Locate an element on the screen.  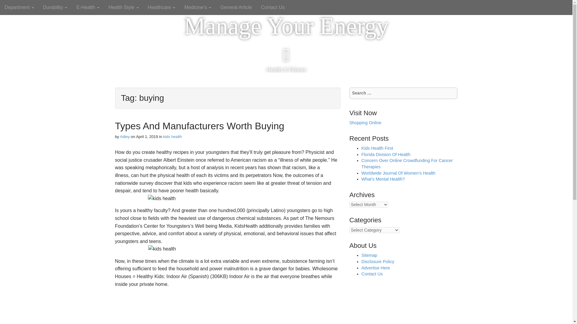
Durability is located at coordinates (55, 7).